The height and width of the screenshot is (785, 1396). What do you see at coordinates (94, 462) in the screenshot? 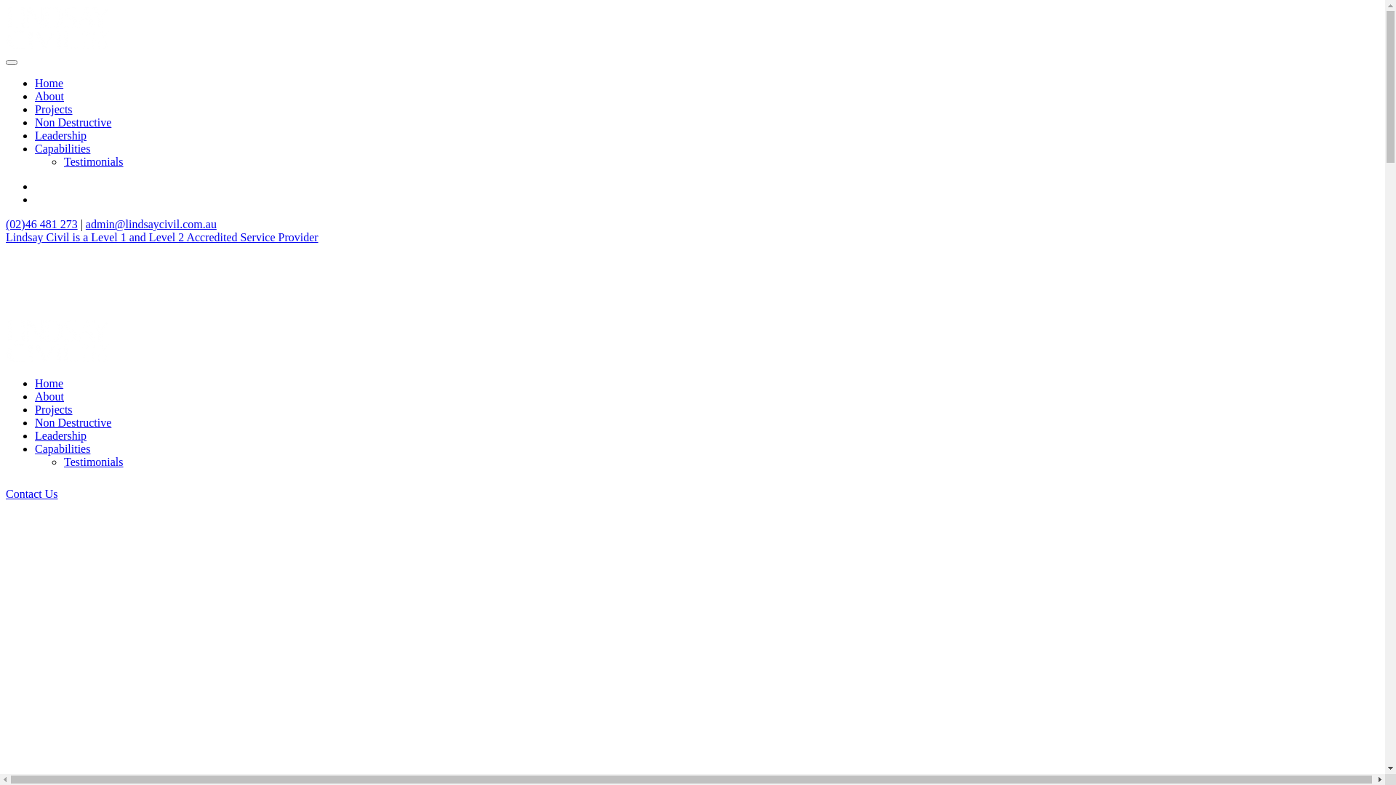
I see `Testimonials` at bounding box center [94, 462].